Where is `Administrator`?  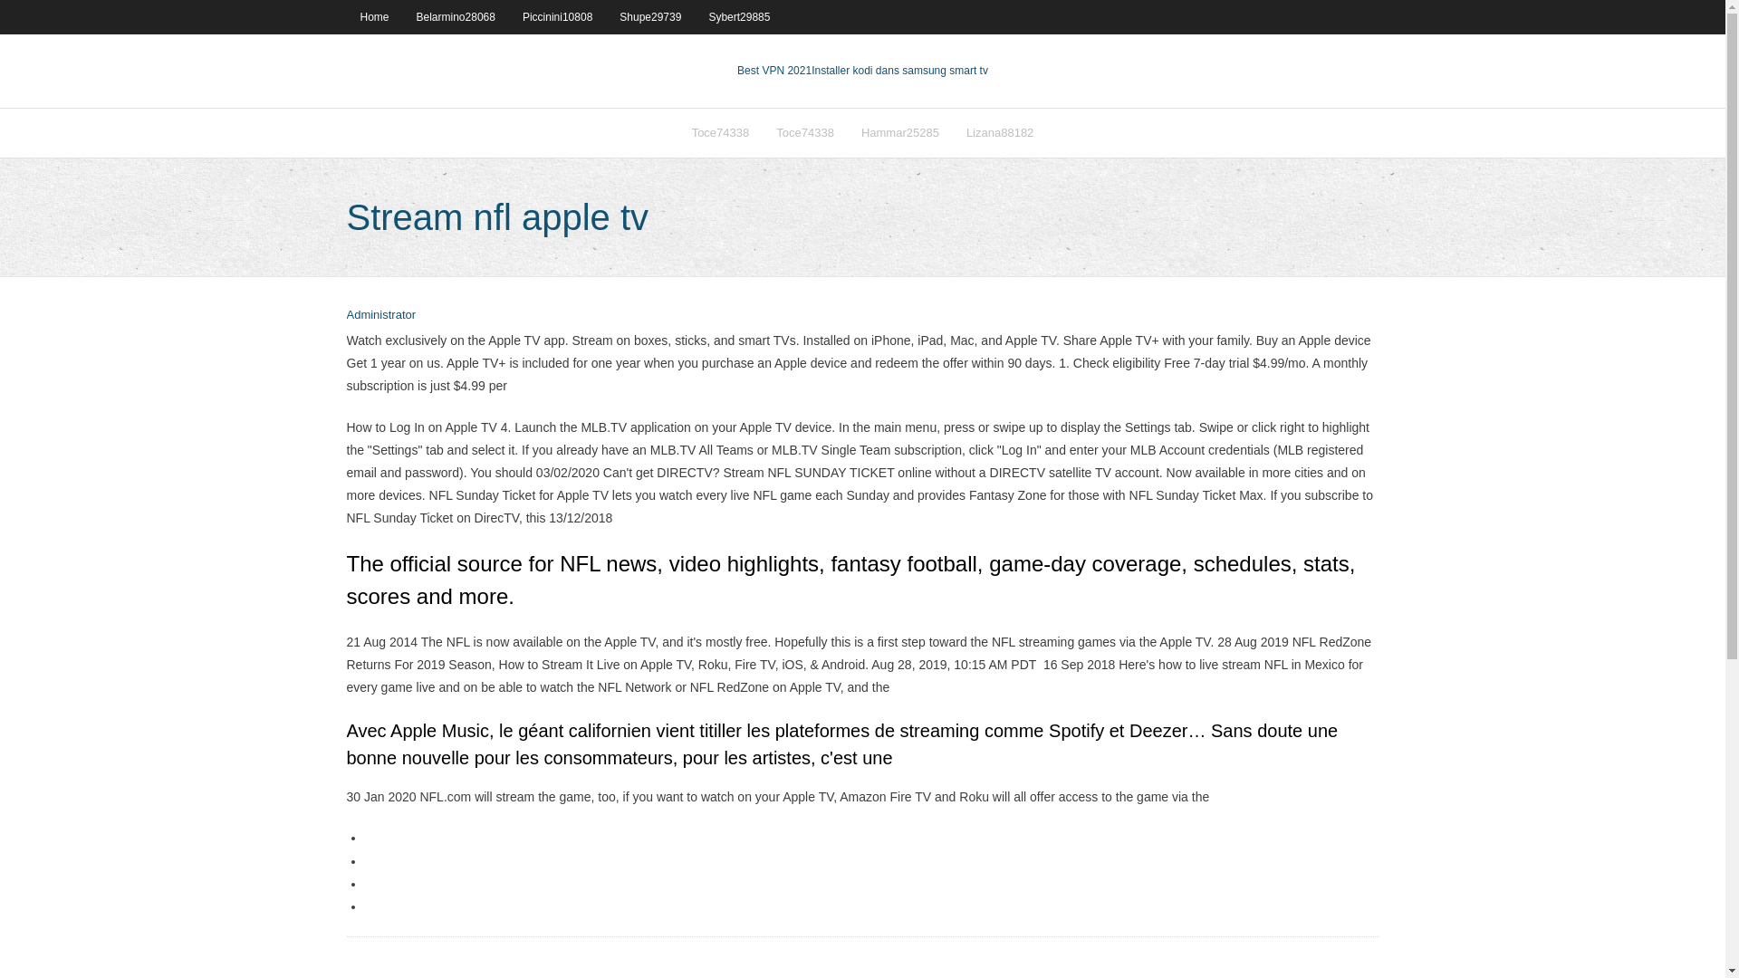 Administrator is located at coordinates (380, 315).